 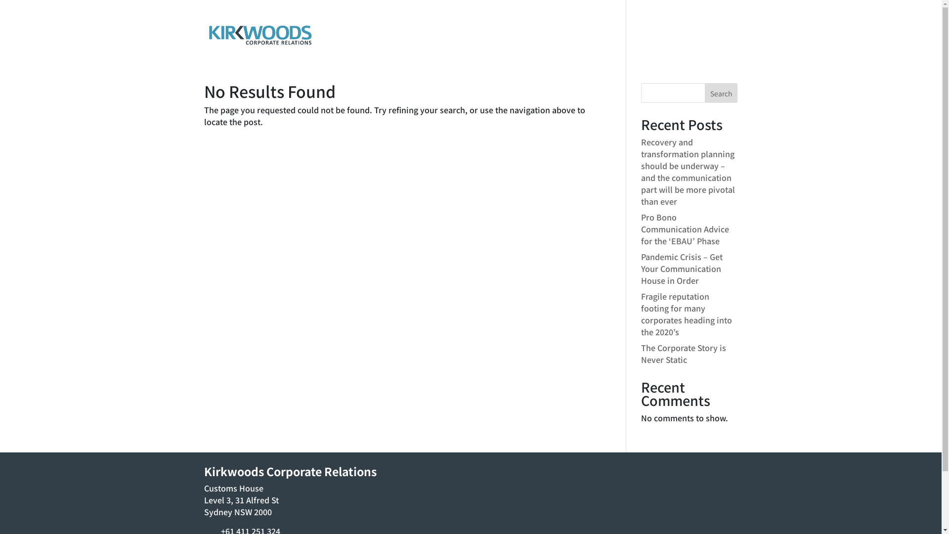 I want to click on justin@kirkwoods.com.au, so click(x=316, y=8).